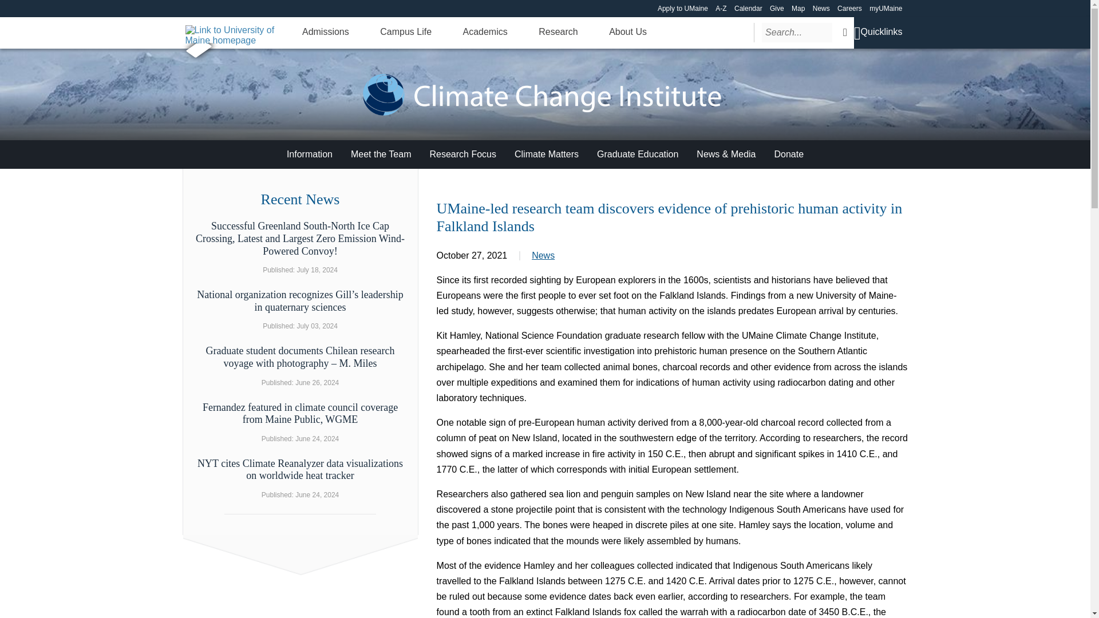 The width and height of the screenshot is (1099, 618). What do you see at coordinates (849, 8) in the screenshot?
I see `Careers` at bounding box center [849, 8].